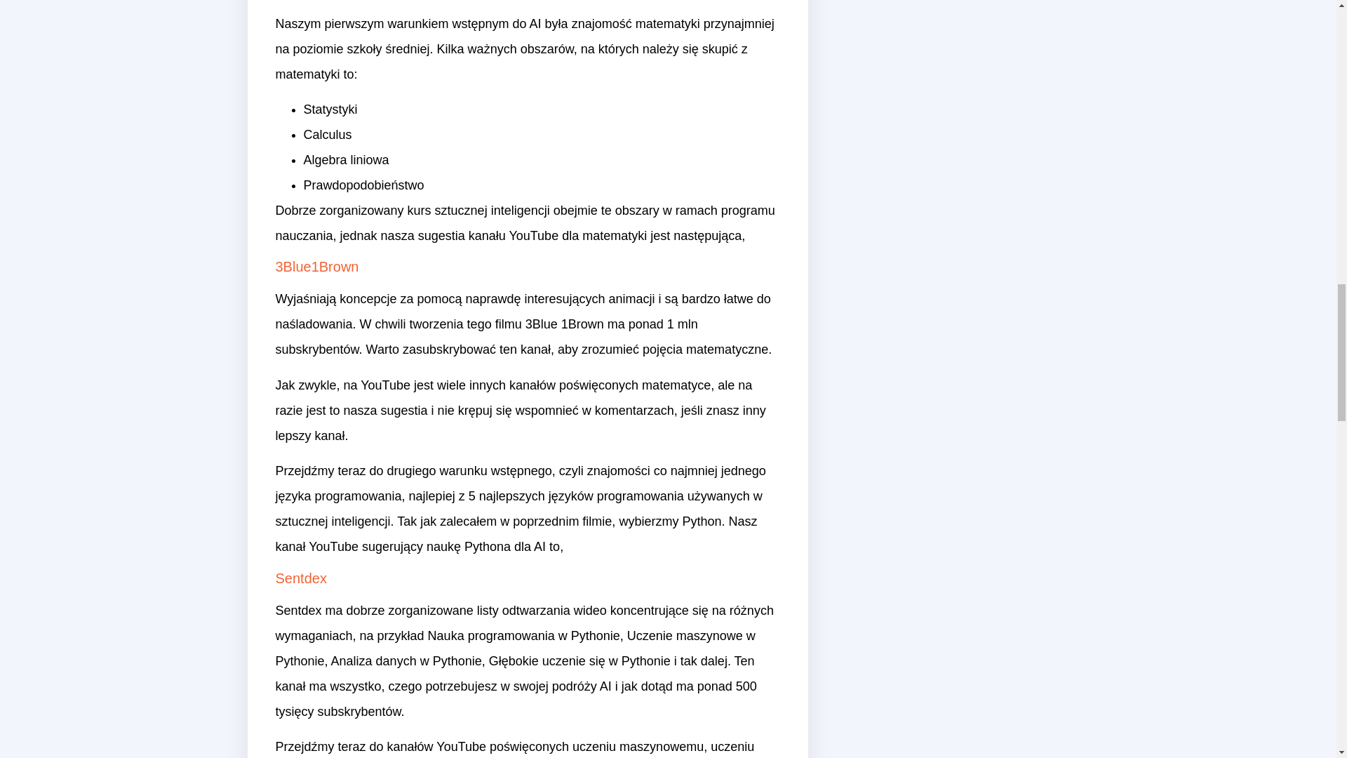 This screenshot has width=1347, height=758. Describe the element at coordinates (316, 267) in the screenshot. I see `3Blue1Brown` at that location.